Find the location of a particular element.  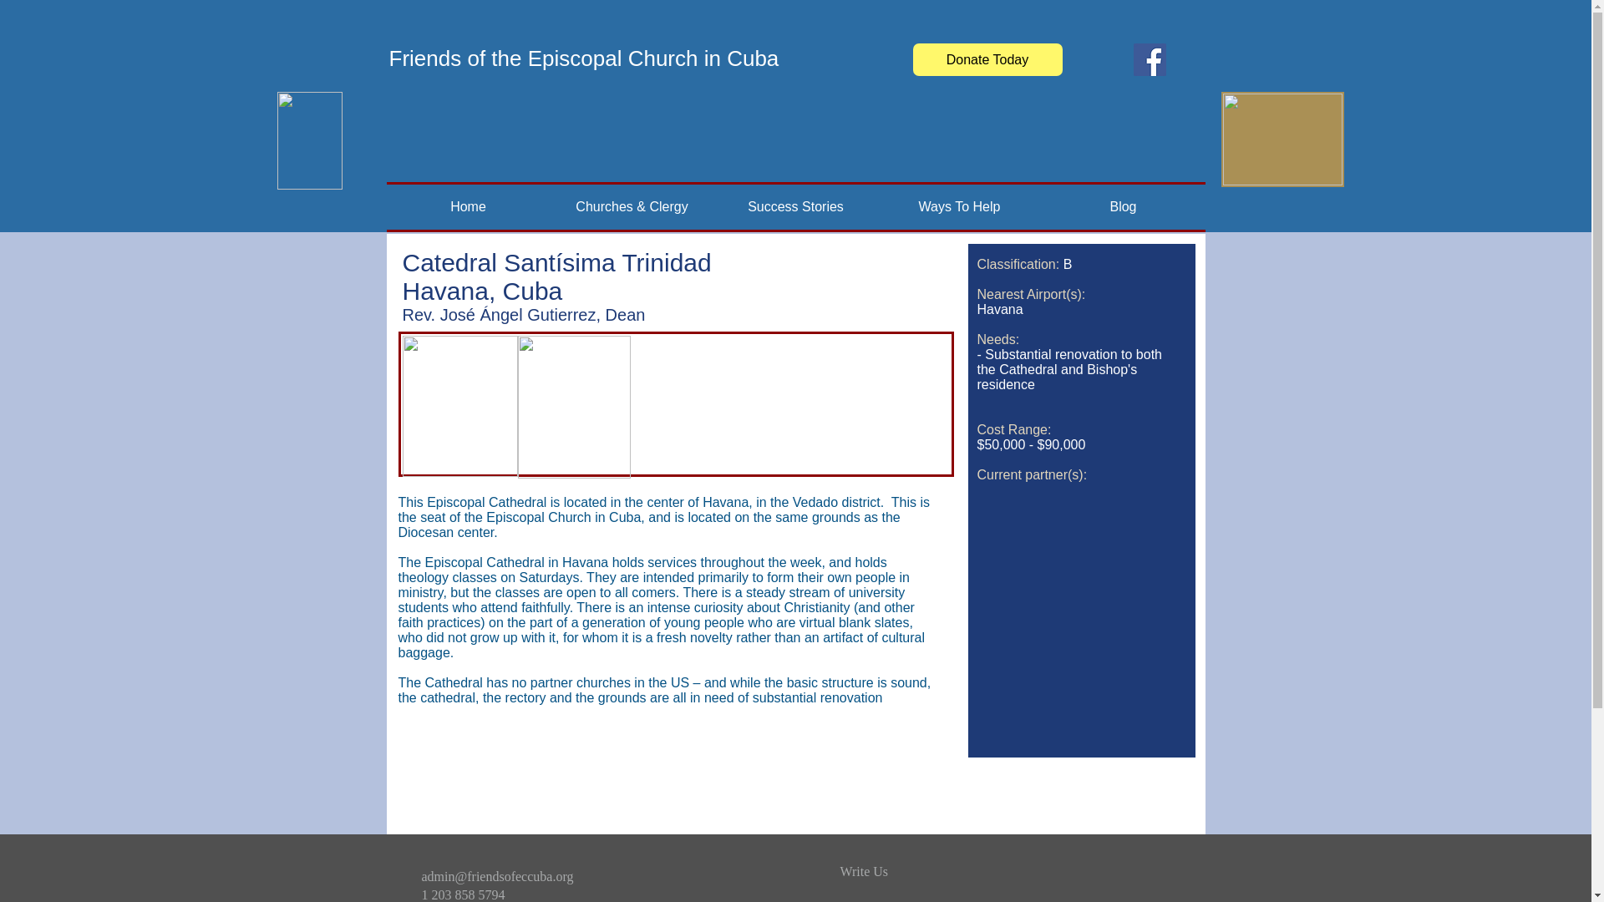

Blog is located at coordinates (1123, 207).